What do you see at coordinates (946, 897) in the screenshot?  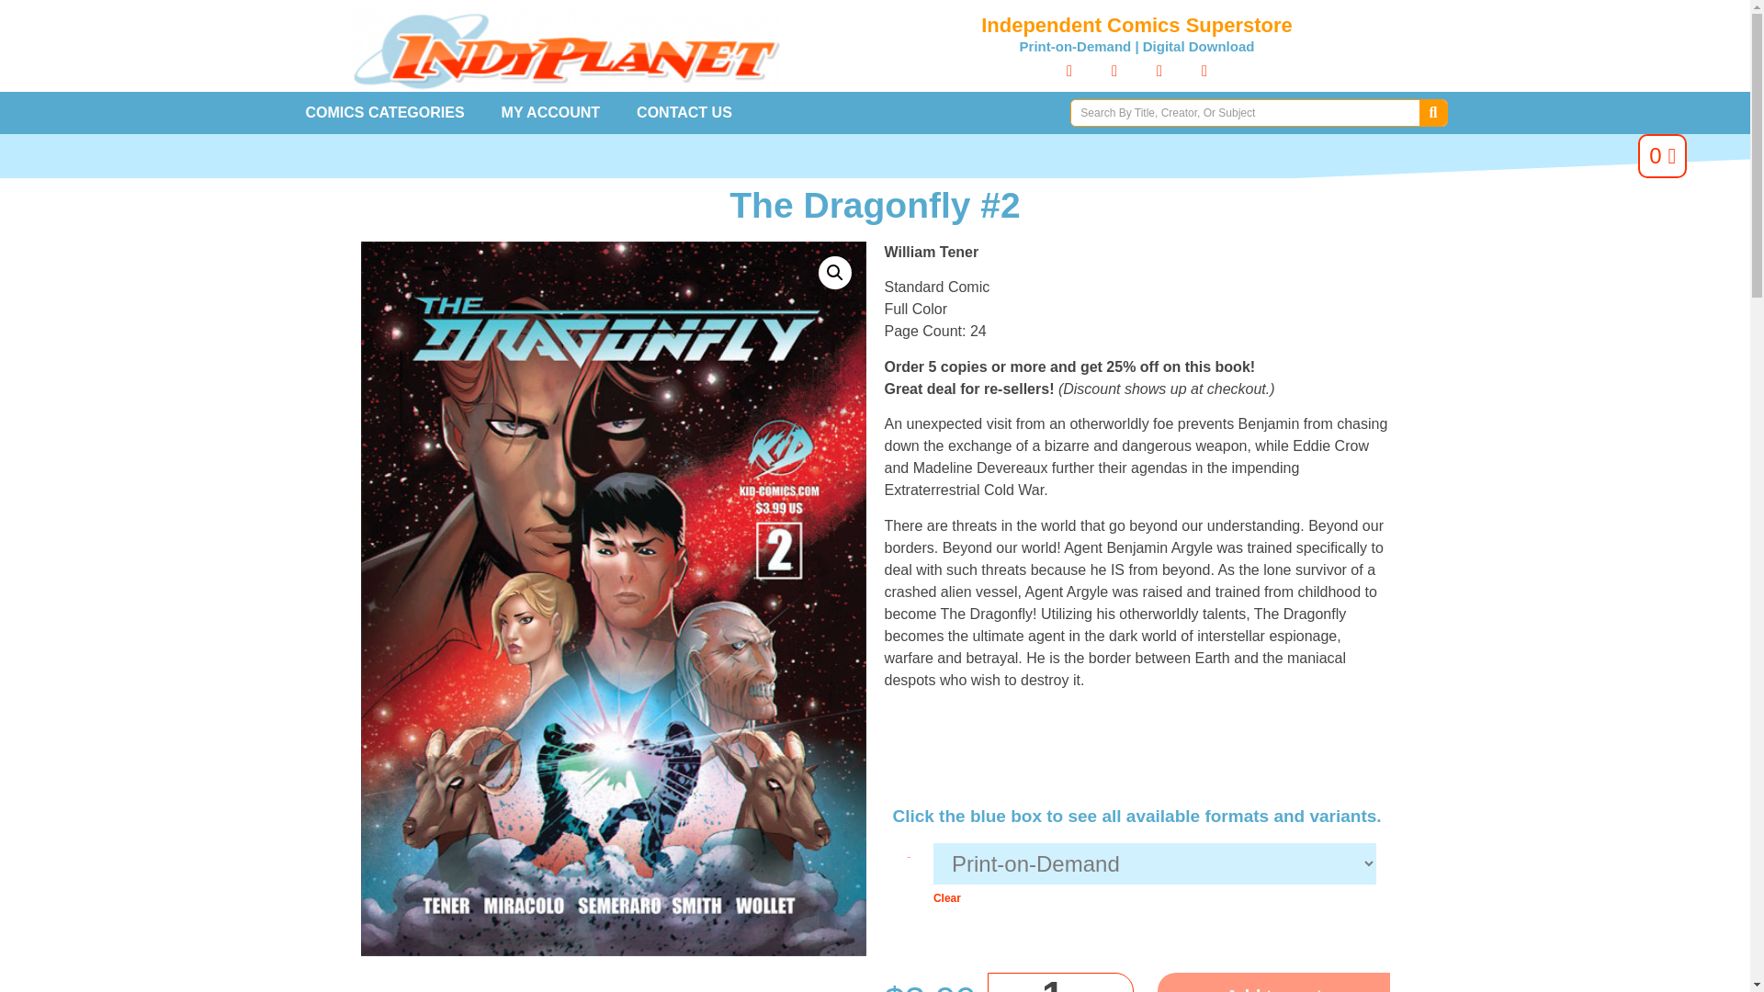 I see `Clear` at bounding box center [946, 897].